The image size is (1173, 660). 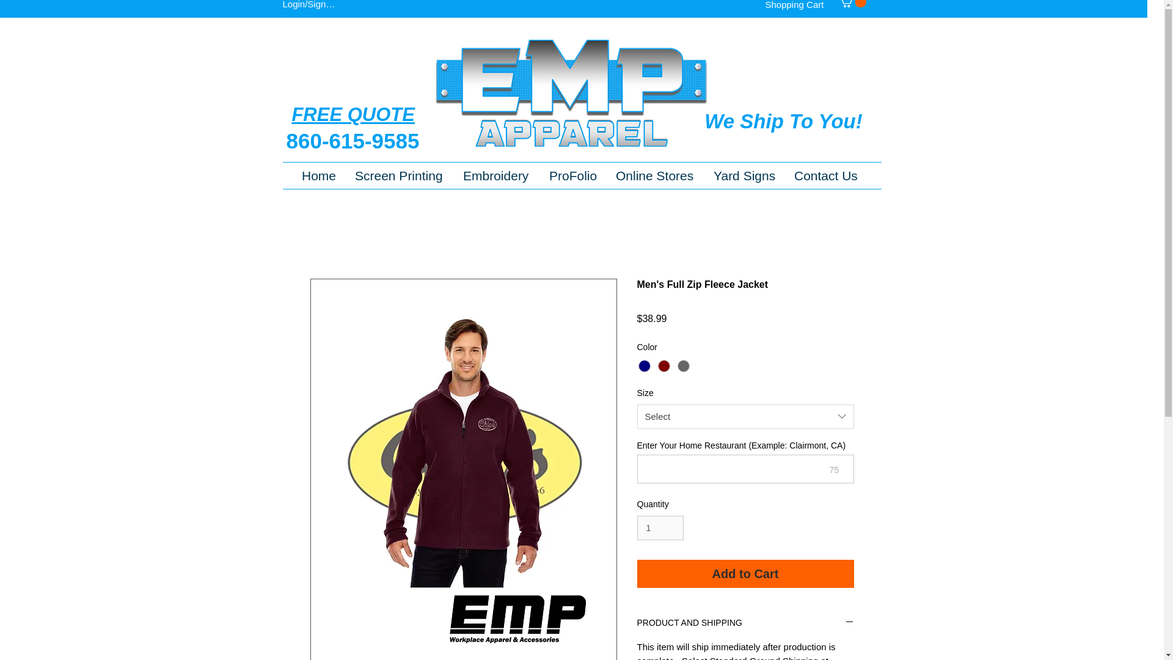 I want to click on Screen Printing, so click(x=400, y=175).